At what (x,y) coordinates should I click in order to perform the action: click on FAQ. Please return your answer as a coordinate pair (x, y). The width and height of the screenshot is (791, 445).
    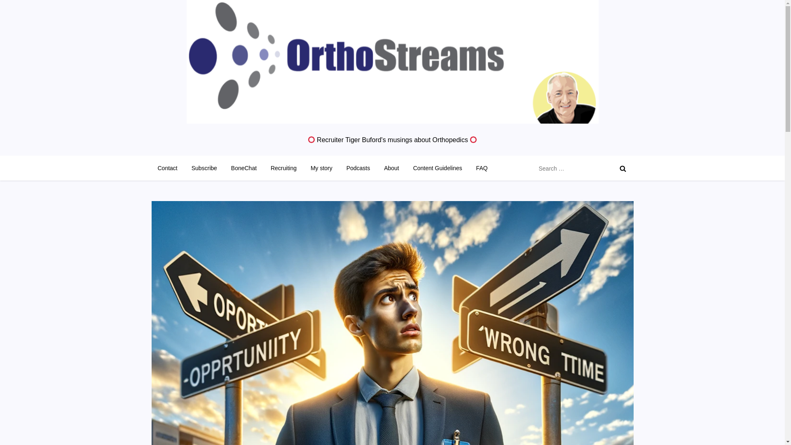
    Looking at the image, I should click on (482, 168).